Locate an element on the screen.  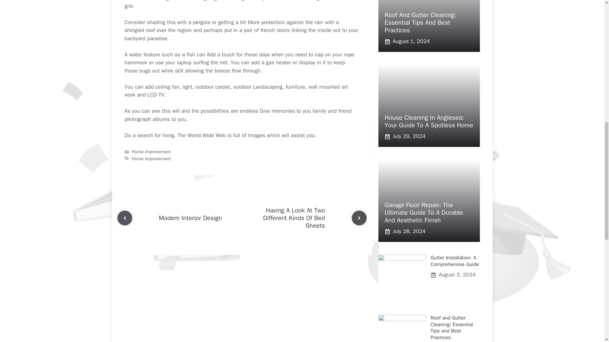
House Cleaning In Anglesea: Your Guide To A Spotless Home is located at coordinates (429, 121).